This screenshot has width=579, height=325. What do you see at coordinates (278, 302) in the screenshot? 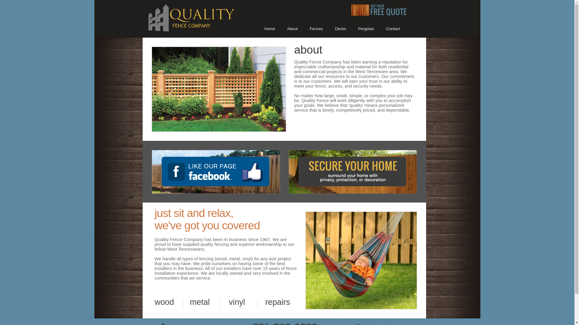
I see `repairs` at bounding box center [278, 302].